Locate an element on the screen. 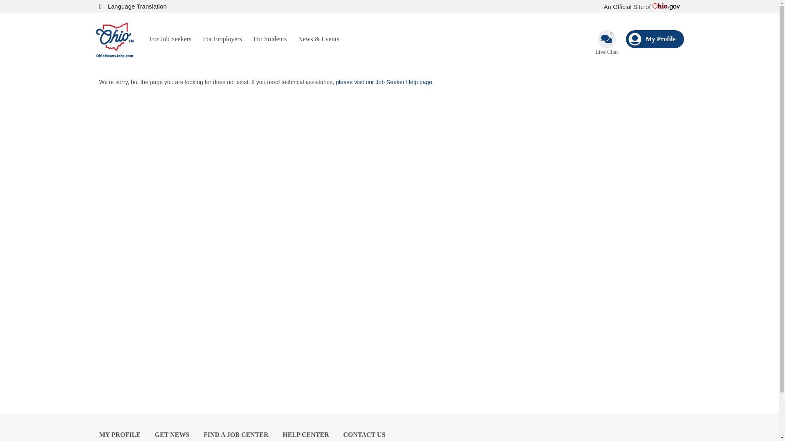 The height and width of the screenshot is (441, 785). Help Center is located at coordinates (306, 434).